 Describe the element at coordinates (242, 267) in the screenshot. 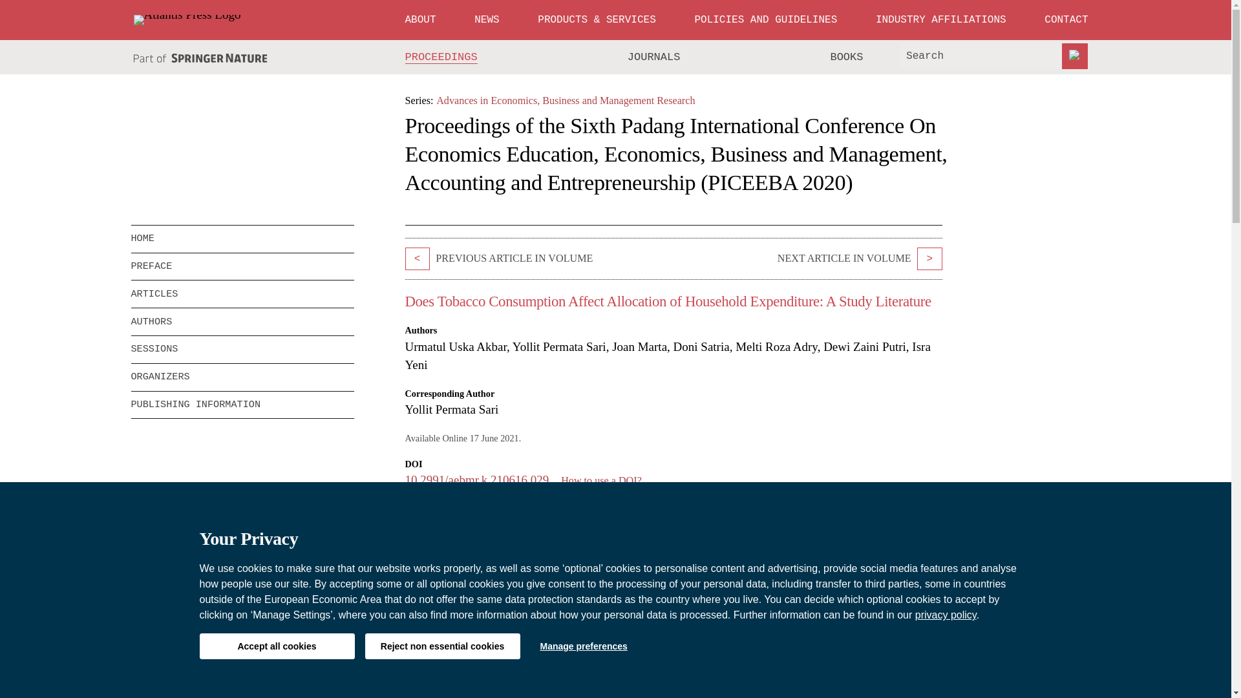

I see `PREFACE` at that location.